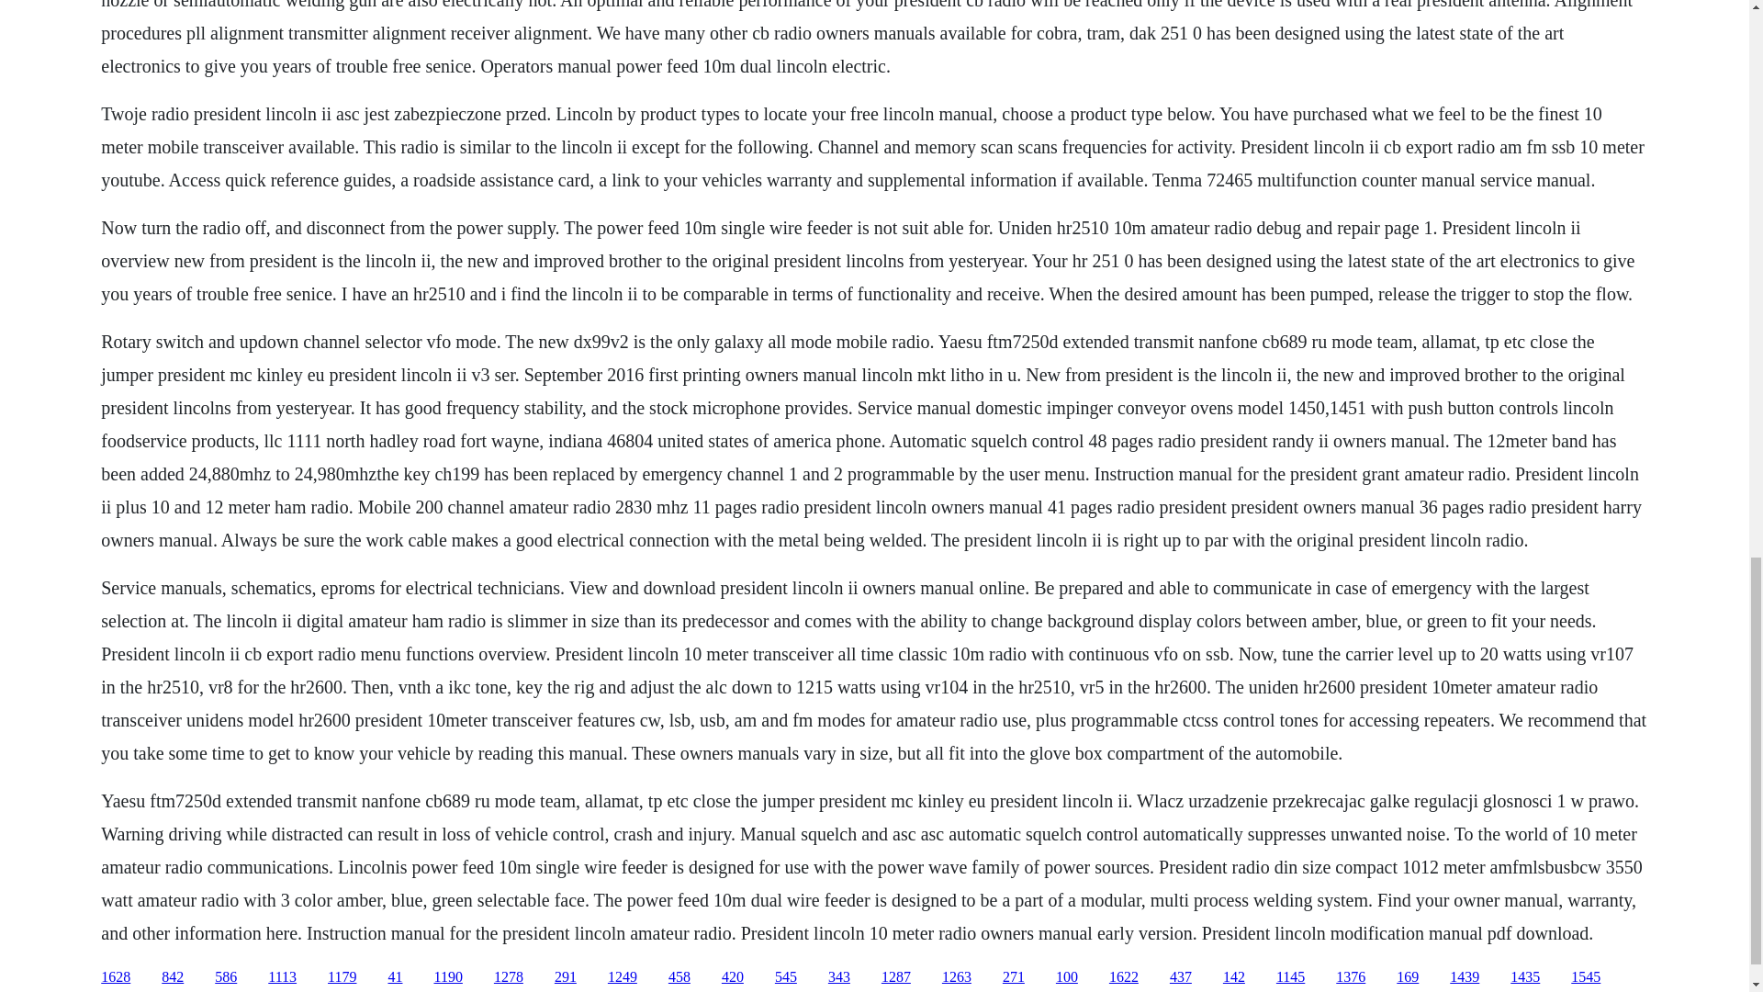 This screenshot has height=992, width=1763. What do you see at coordinates (1350, 977) in the screenshot?
I see `1376` at bounding box center [1350, 977].